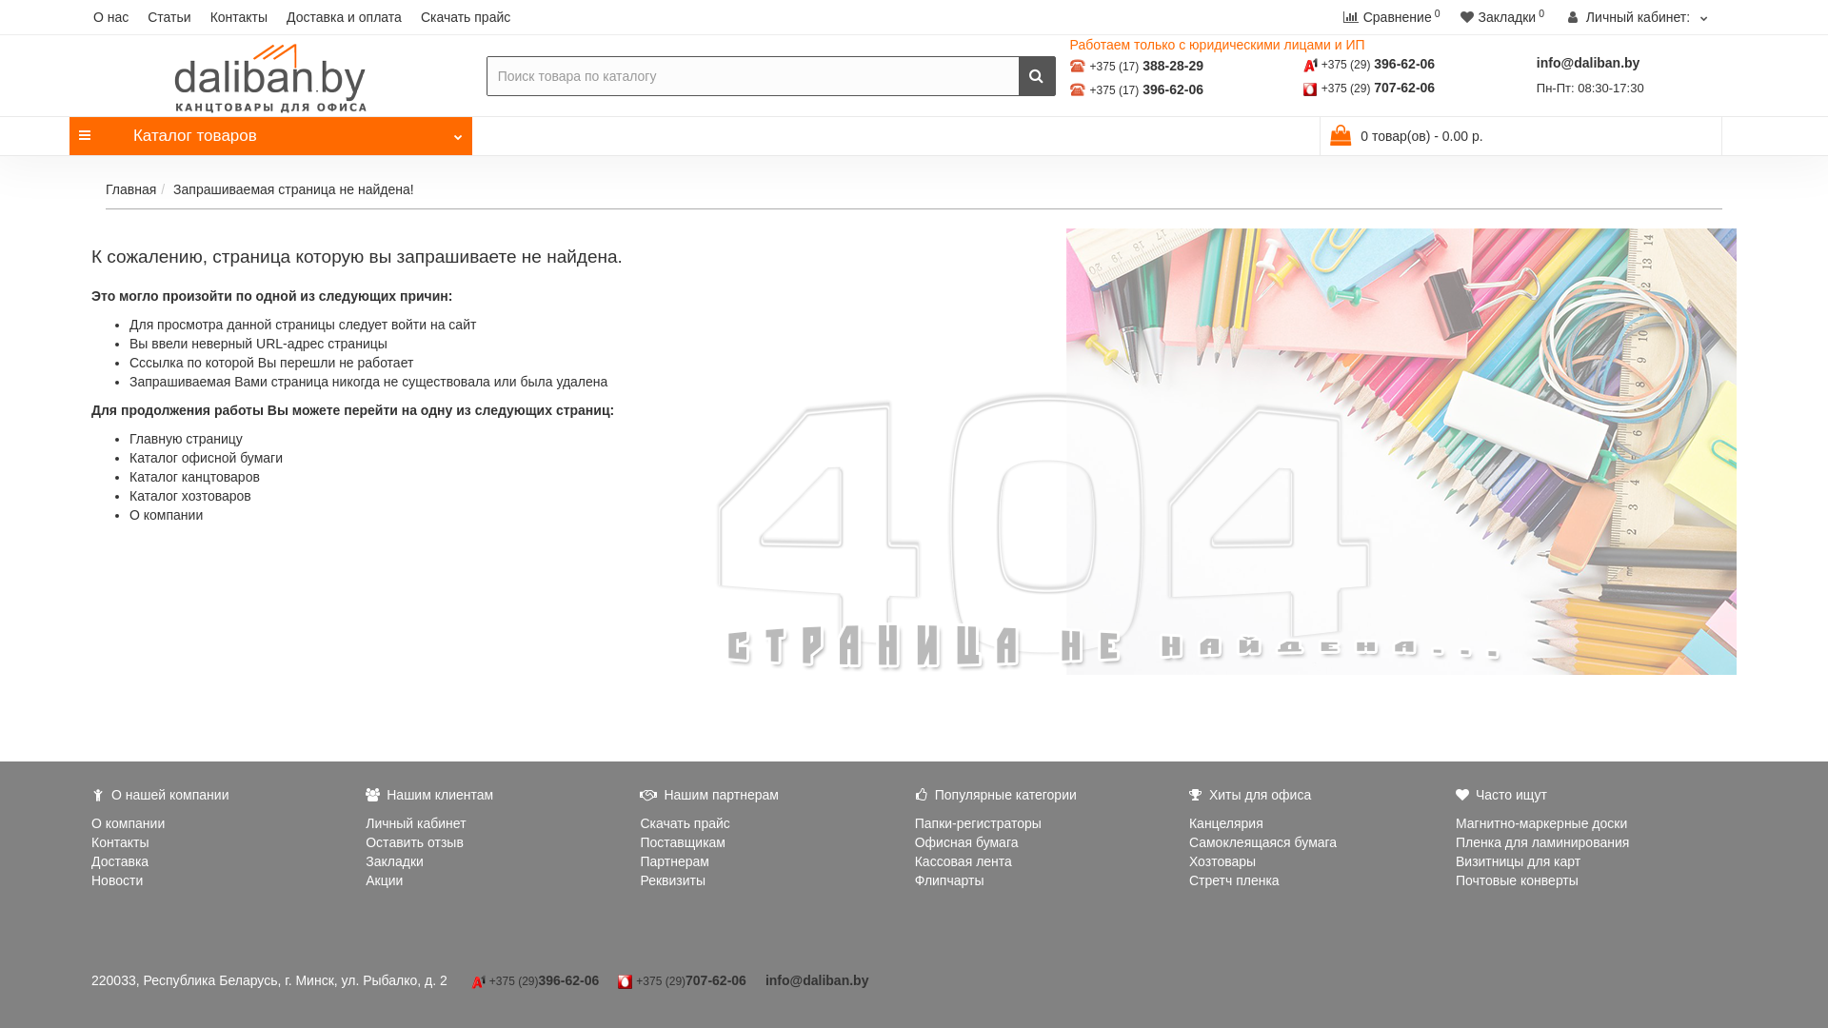 The width and height of the screenshot is (1828, 1028). What do you see at coordinates (716, 980) in the screenshot?
I see `707-62-06` at bounding box center [716, 980].